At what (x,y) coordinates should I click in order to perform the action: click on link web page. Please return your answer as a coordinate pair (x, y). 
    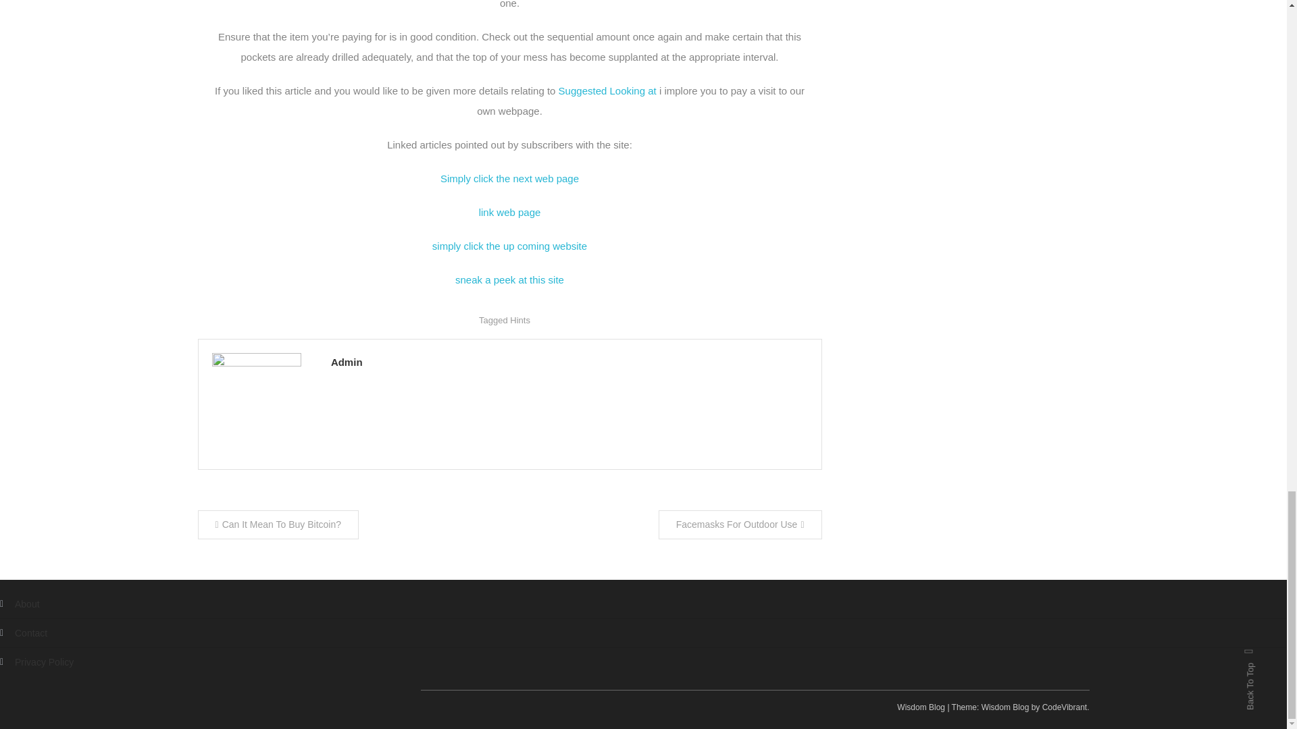
    Looking at the image, I should click on (509, 212).